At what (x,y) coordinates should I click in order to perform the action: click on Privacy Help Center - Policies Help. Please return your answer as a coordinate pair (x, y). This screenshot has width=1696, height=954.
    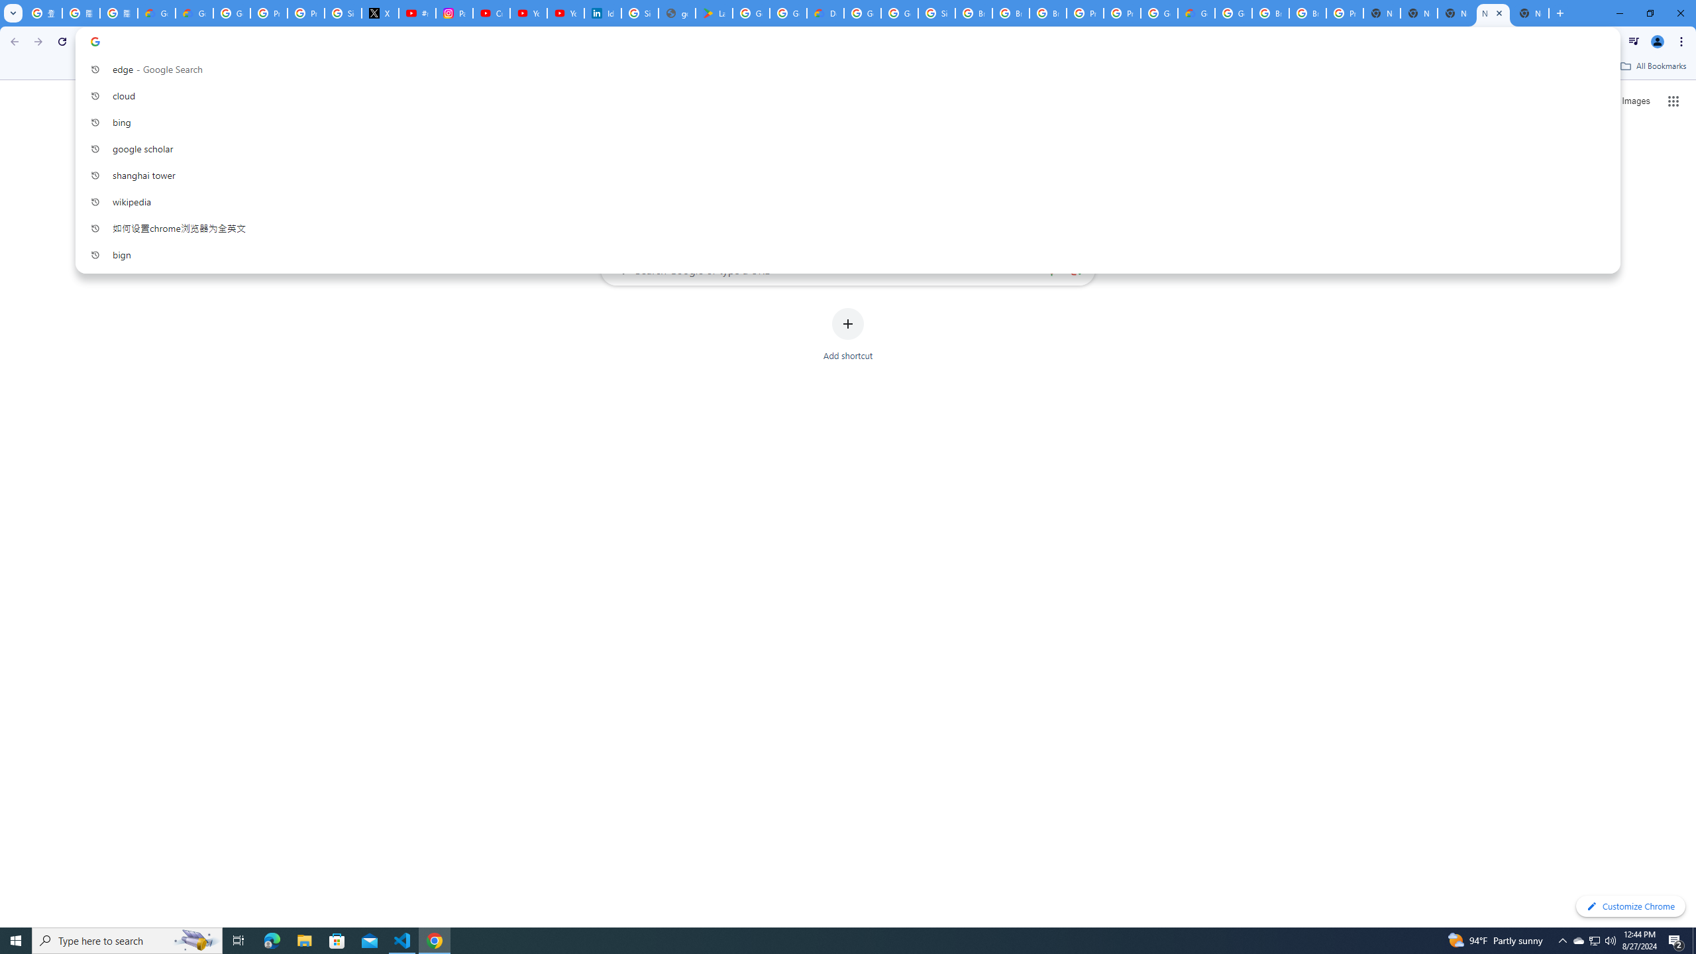
    Looking at the image, I should click on (306, 13).